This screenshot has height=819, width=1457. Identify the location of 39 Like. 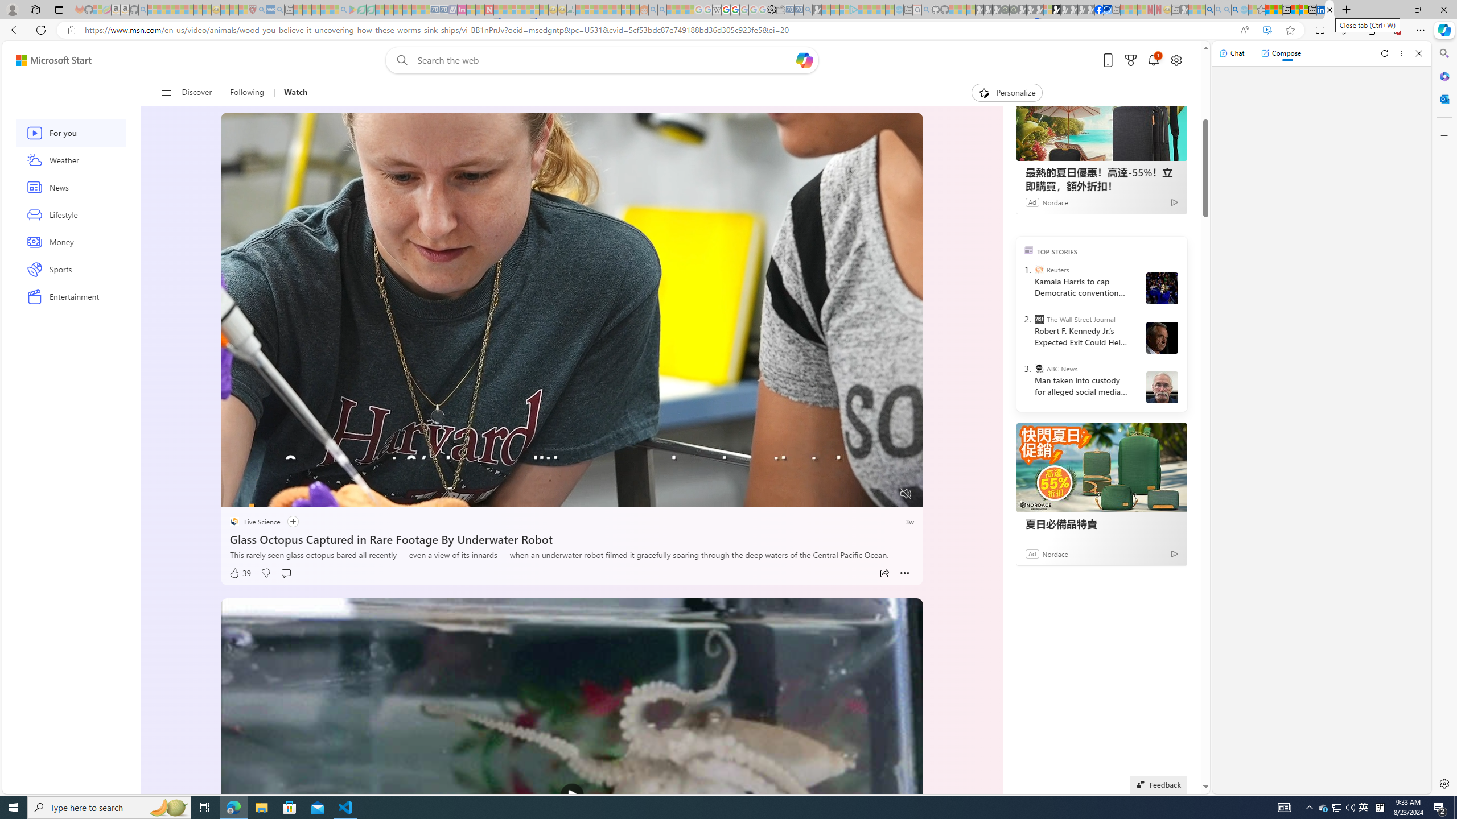
(240, 573).